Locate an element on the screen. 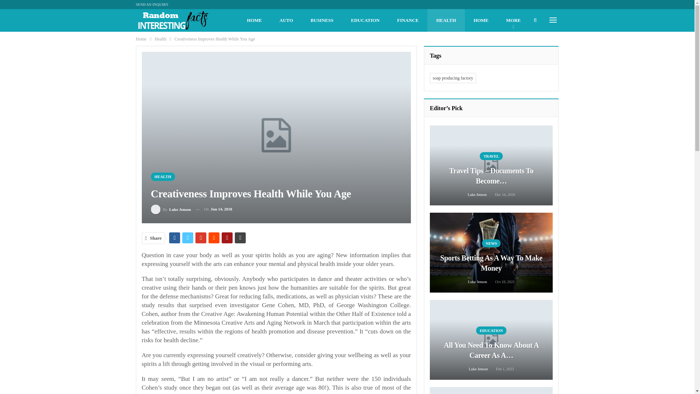 The image size is (700, 394). HEALTH is located at coordinates (446, 20).